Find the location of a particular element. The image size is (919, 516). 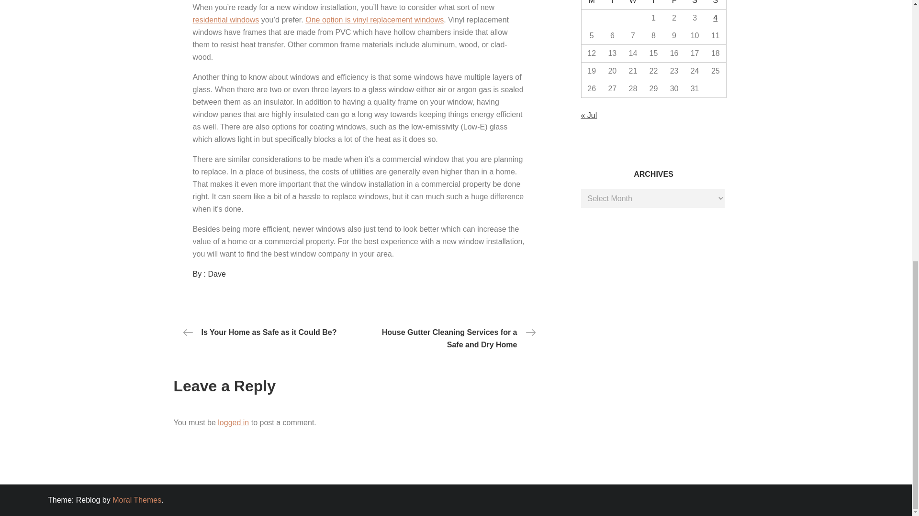

Tuesday is located at coordinates (612, 5).